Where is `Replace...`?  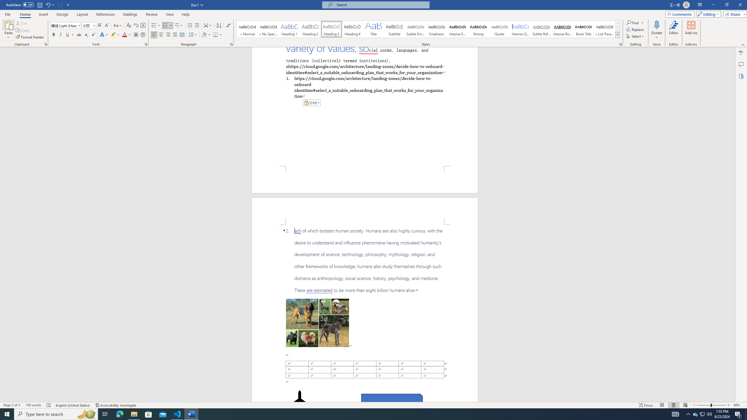
Replace... is located at coordinates (635, 29).